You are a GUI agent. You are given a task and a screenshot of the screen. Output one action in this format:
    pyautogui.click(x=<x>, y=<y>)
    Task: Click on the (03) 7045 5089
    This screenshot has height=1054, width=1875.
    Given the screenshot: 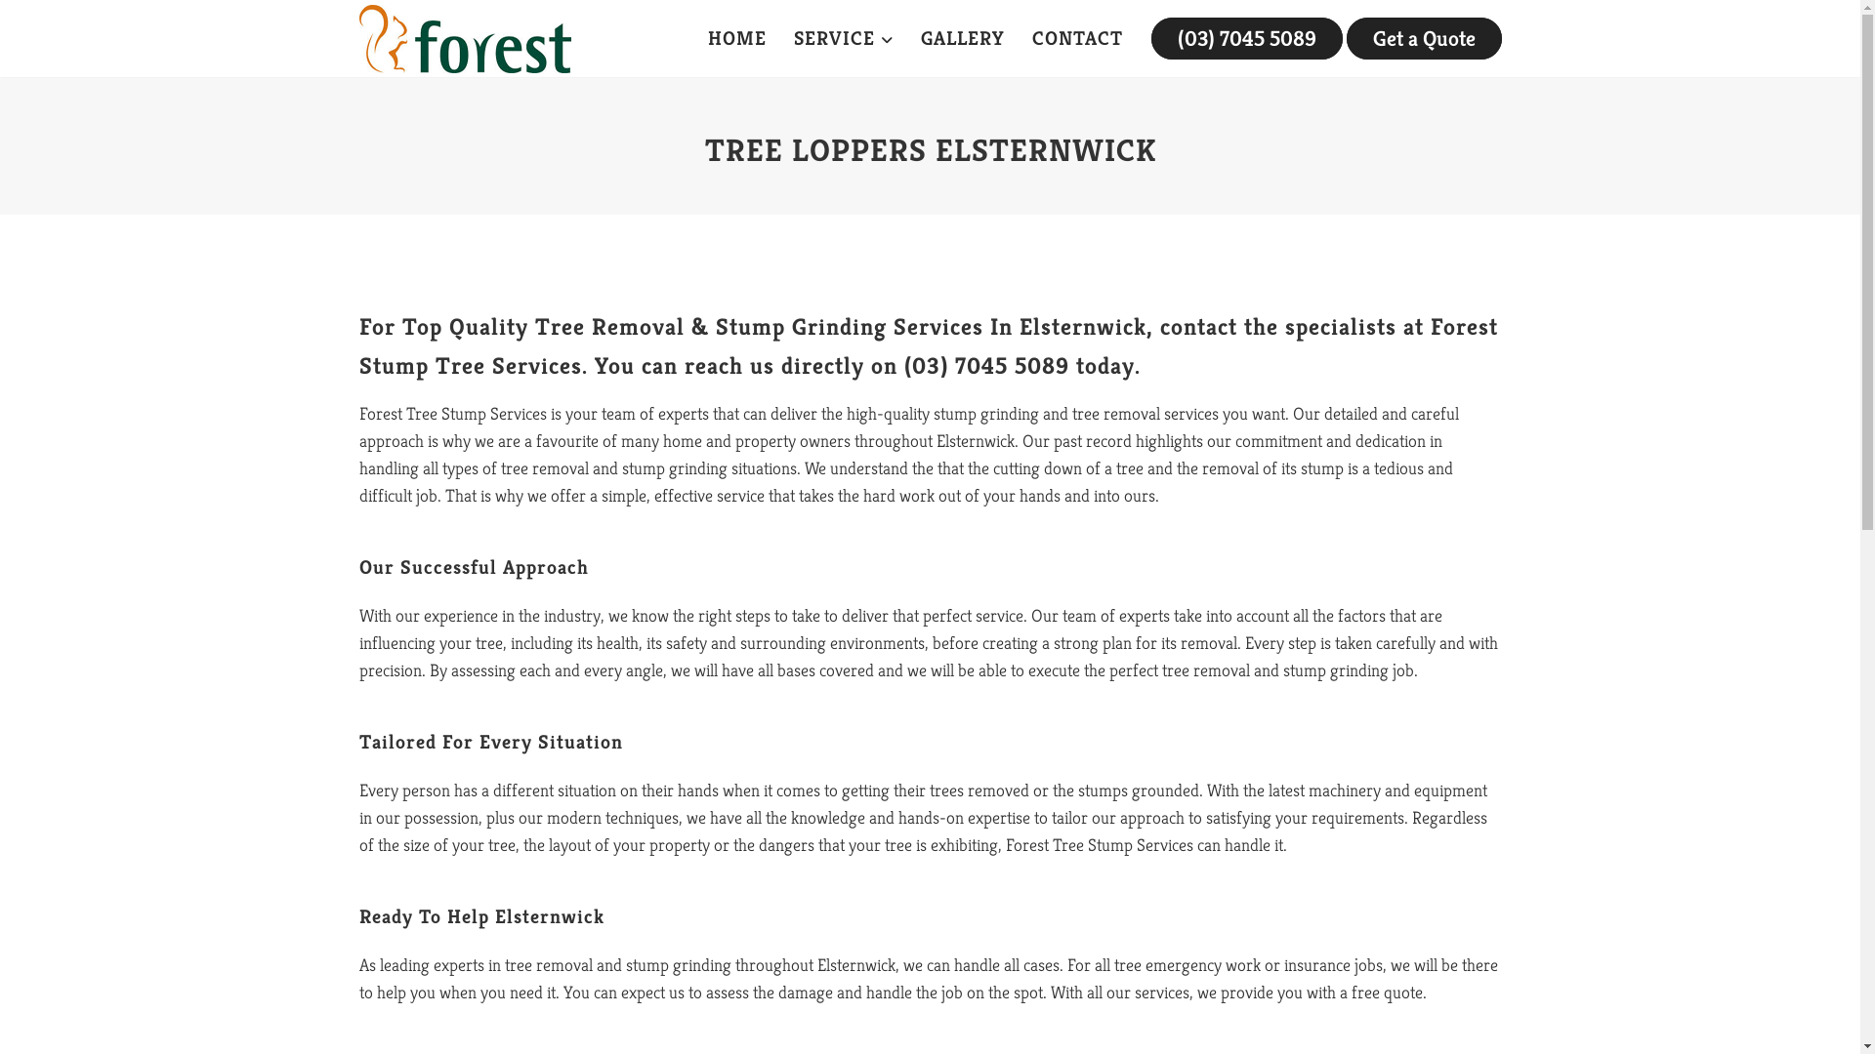 What is the action you would take?
    pyautogui.click(x=1246, y=39)
    